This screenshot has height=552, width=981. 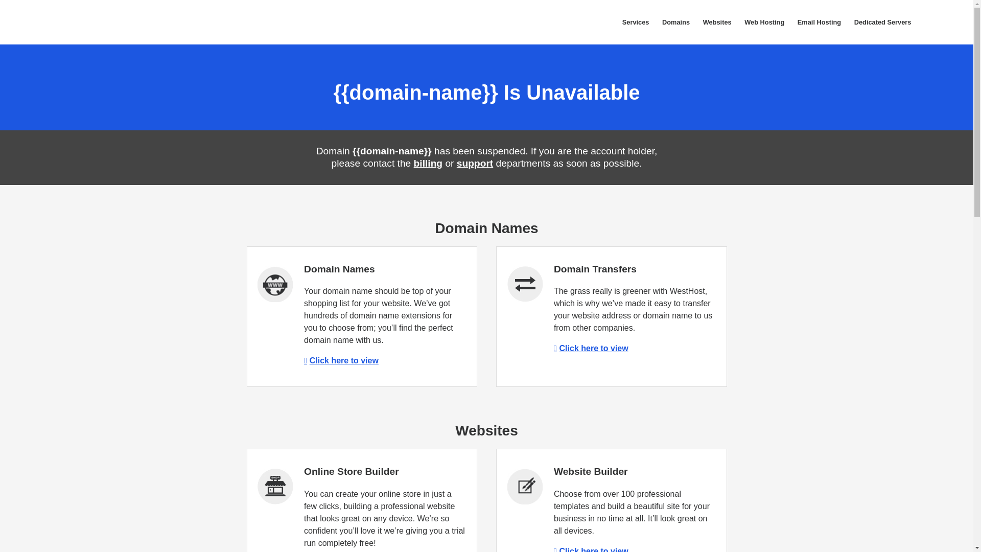 What do you see at coordinates (591, 549) in the screenshot?
I see `Click here to view` at bounding box center [591, 549].